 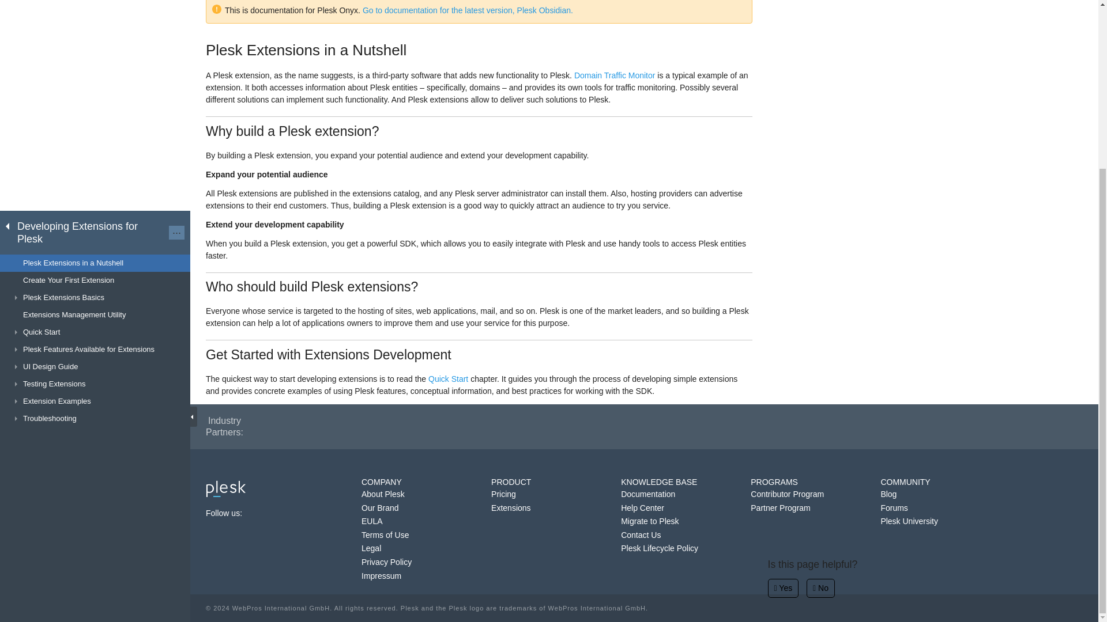 What do you see at coordinates (234, 533) in the screenshot?
I see `Open the Plesk feed on Twitter` at bounding box center [234, 533].